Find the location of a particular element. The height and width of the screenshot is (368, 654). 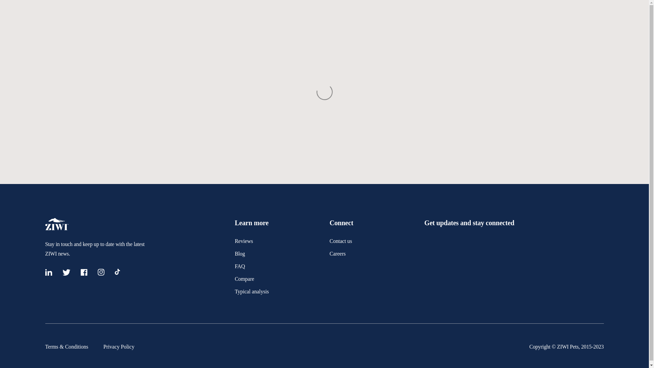

Typical analysis is located at coordinates (252, 291).